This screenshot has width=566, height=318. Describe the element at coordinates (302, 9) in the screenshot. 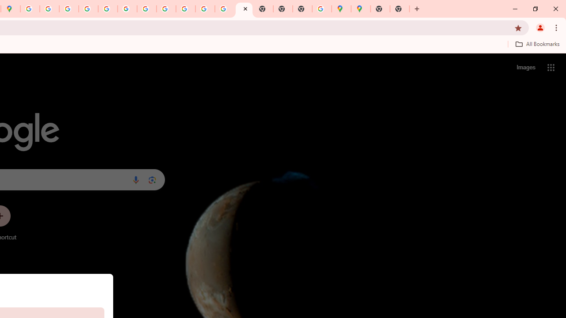

I see `New Tab` at that location.